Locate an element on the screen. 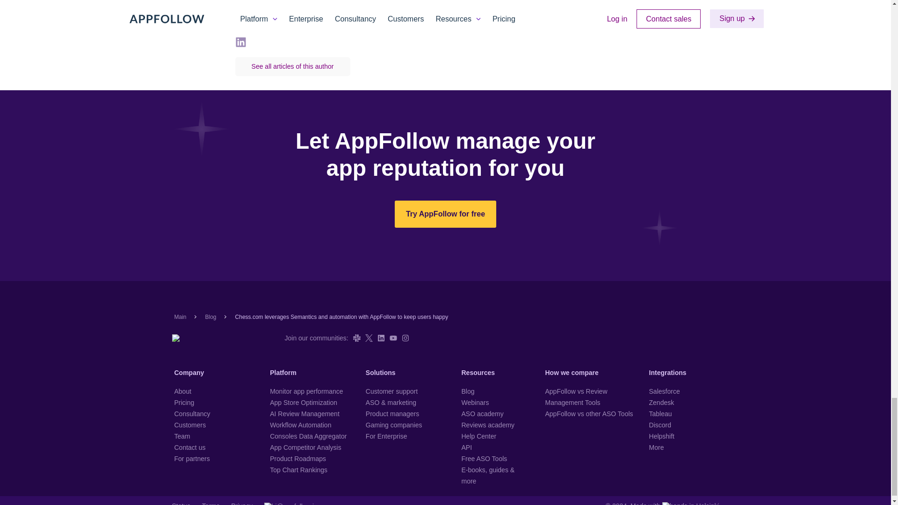 This screenshot has width=898, height=505. Blog is located at coordinates (210, 317).